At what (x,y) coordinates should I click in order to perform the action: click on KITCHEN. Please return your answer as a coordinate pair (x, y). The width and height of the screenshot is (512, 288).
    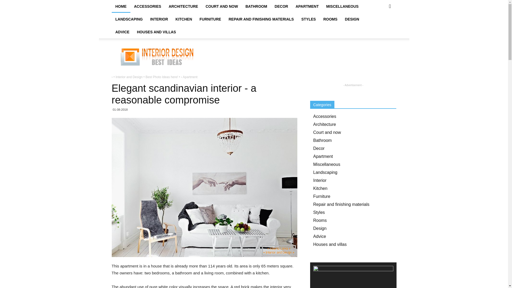
    Looking at the image, I should click on (183, 19).